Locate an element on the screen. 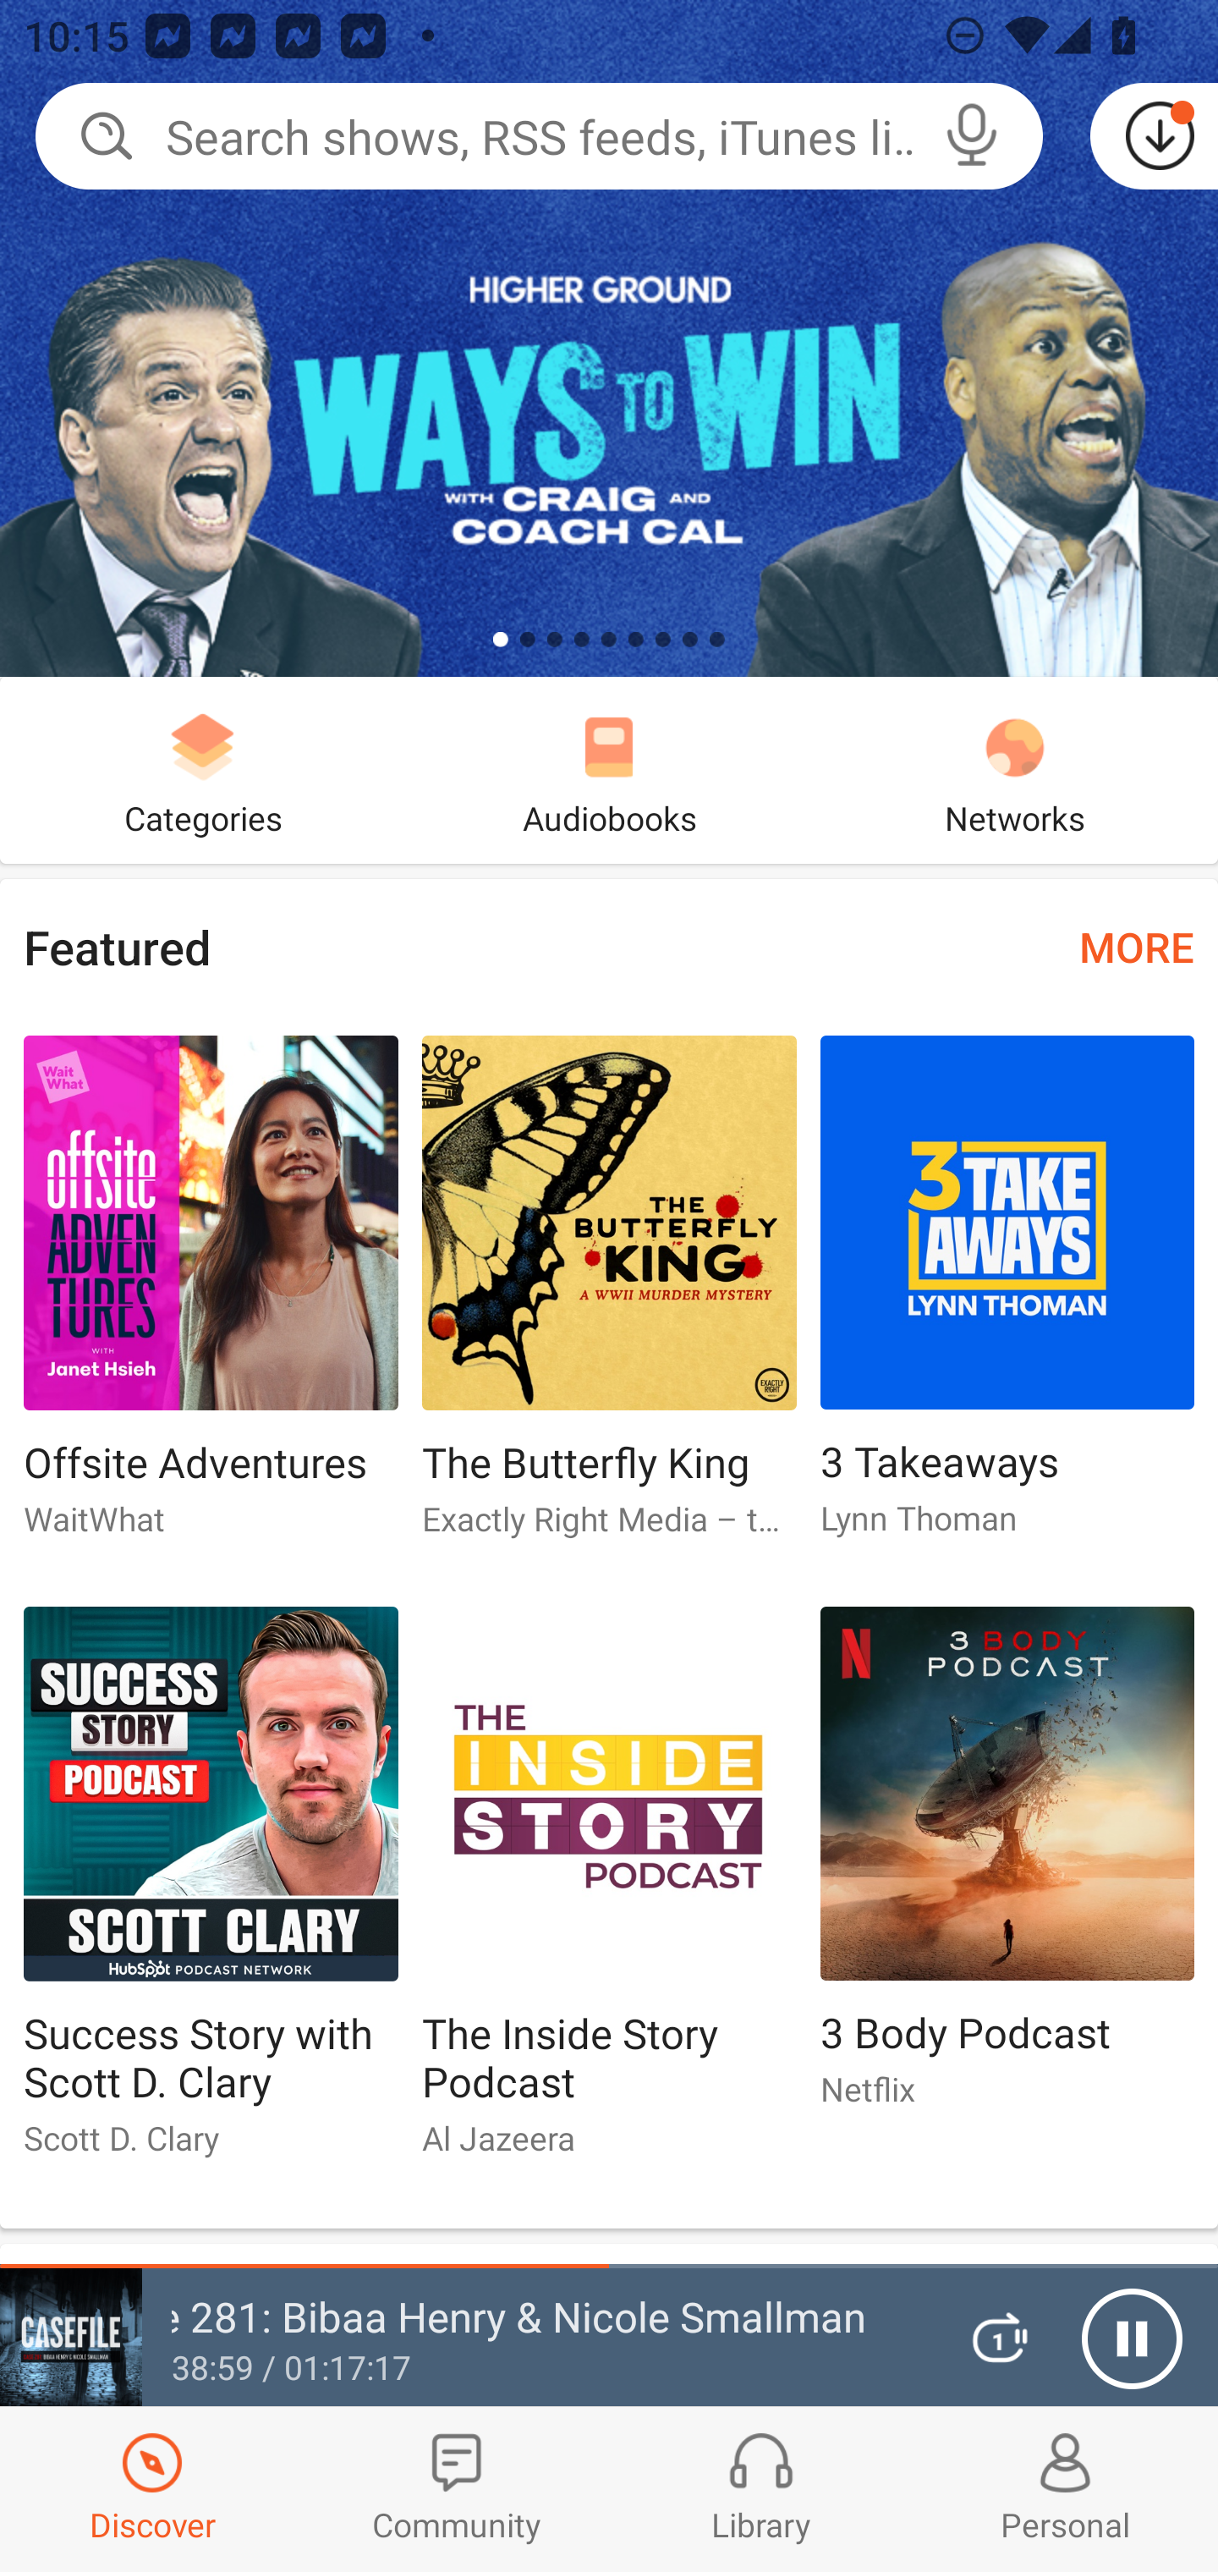  Categories is located at coordinates (203, 770).